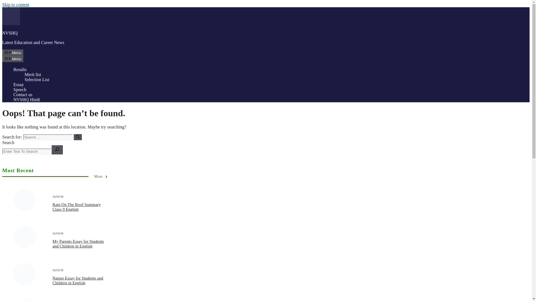 The height and width of the screenshot is (301, 536). I want to click on Search for:, so click(47, 137).